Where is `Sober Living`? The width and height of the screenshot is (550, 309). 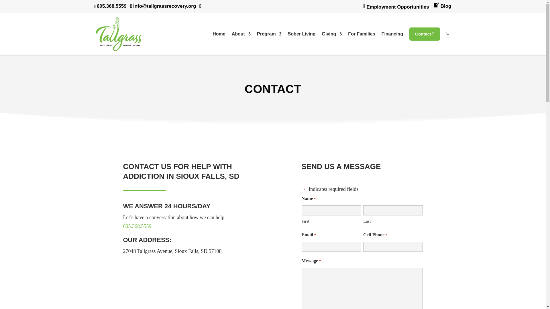
Sober Living is located at coordinates (302, 42).